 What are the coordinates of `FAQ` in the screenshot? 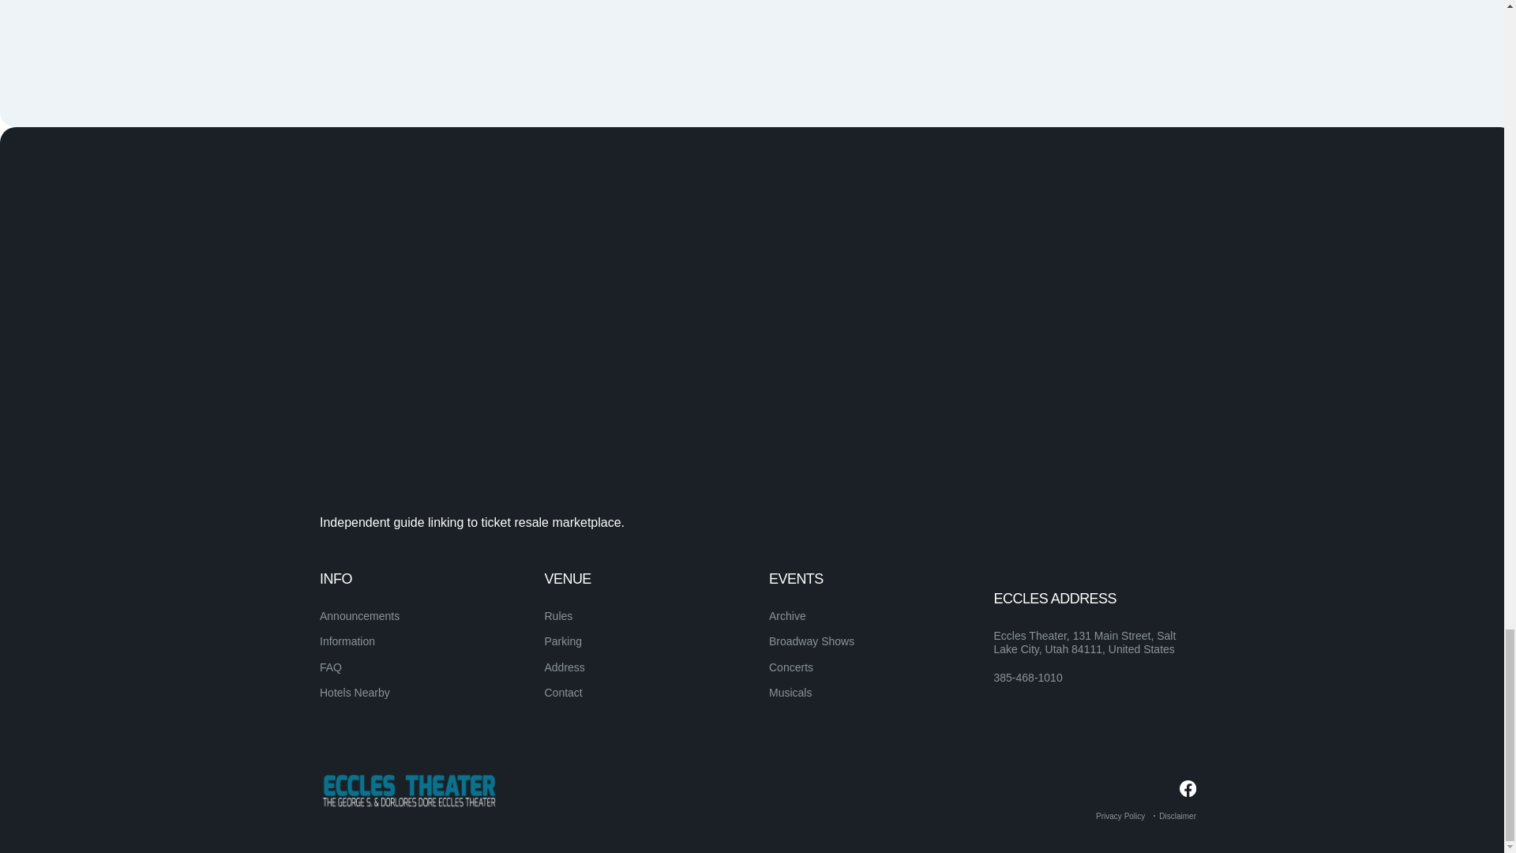 It's located at (331, 667).